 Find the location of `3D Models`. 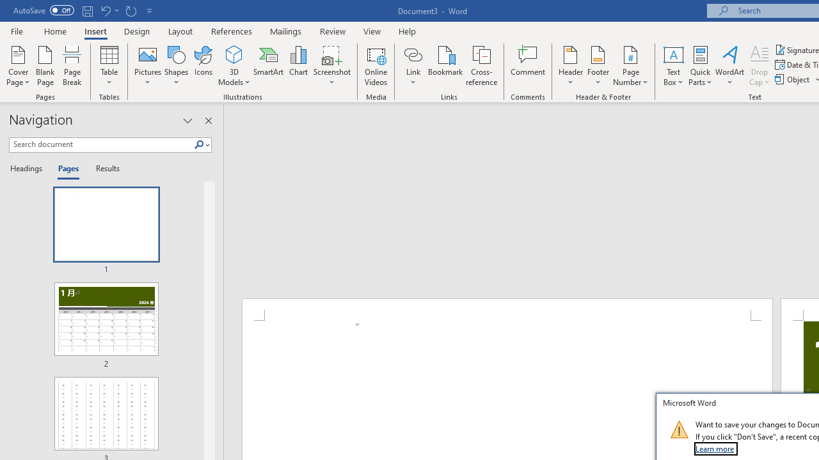

3D Models is located at coordinates (234, 54).